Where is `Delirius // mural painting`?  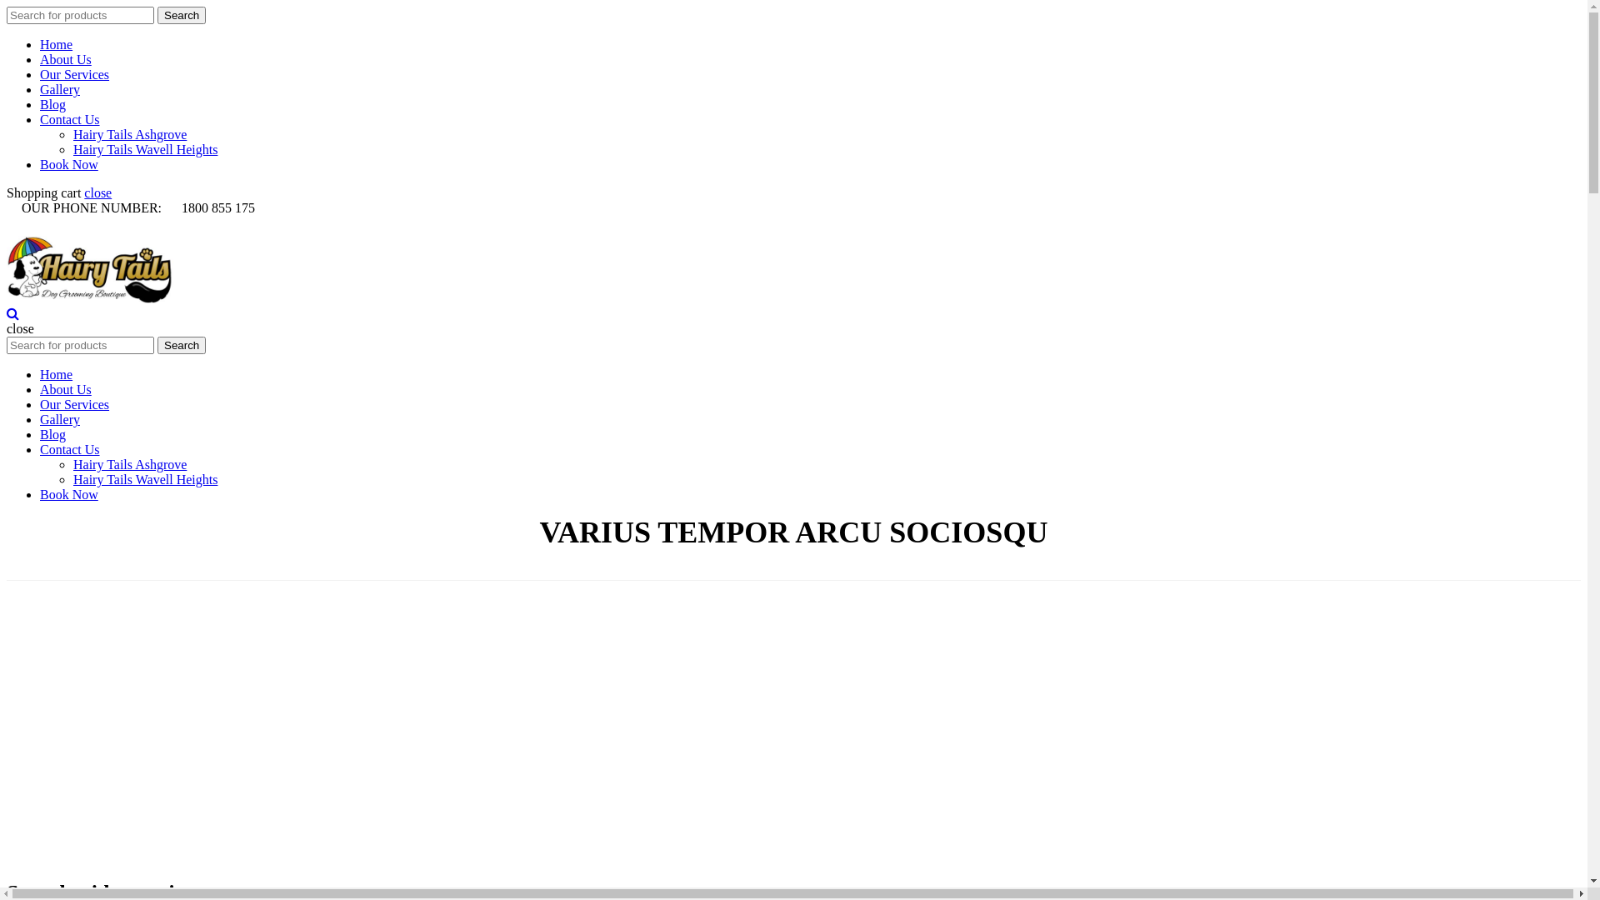
Delirius // mural painting is located at coordinates (215, 731).